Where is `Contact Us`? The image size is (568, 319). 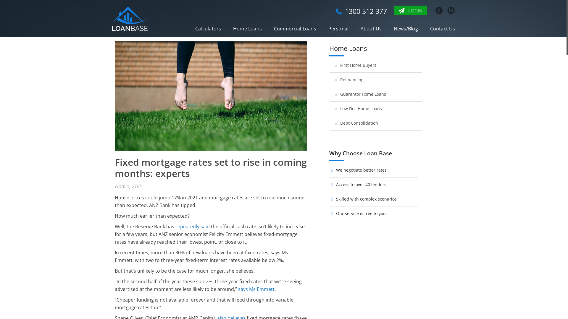 Contact Us is located at coordinates (443, 29).